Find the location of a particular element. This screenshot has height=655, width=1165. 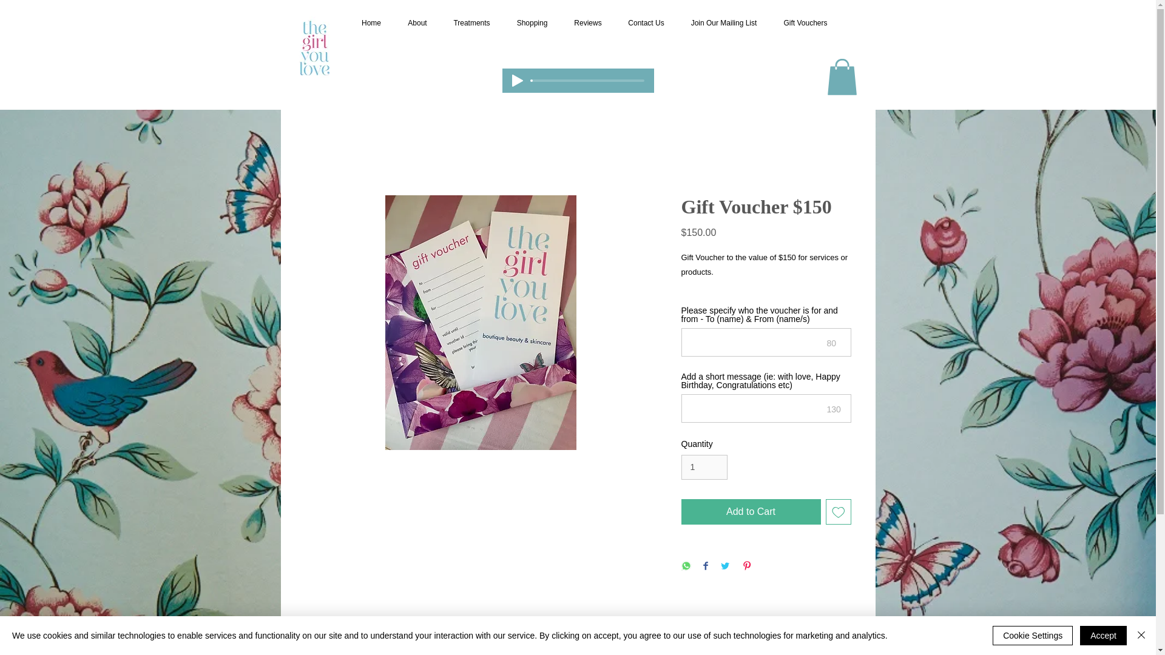

Treatments is located at coordinates (471, 22).